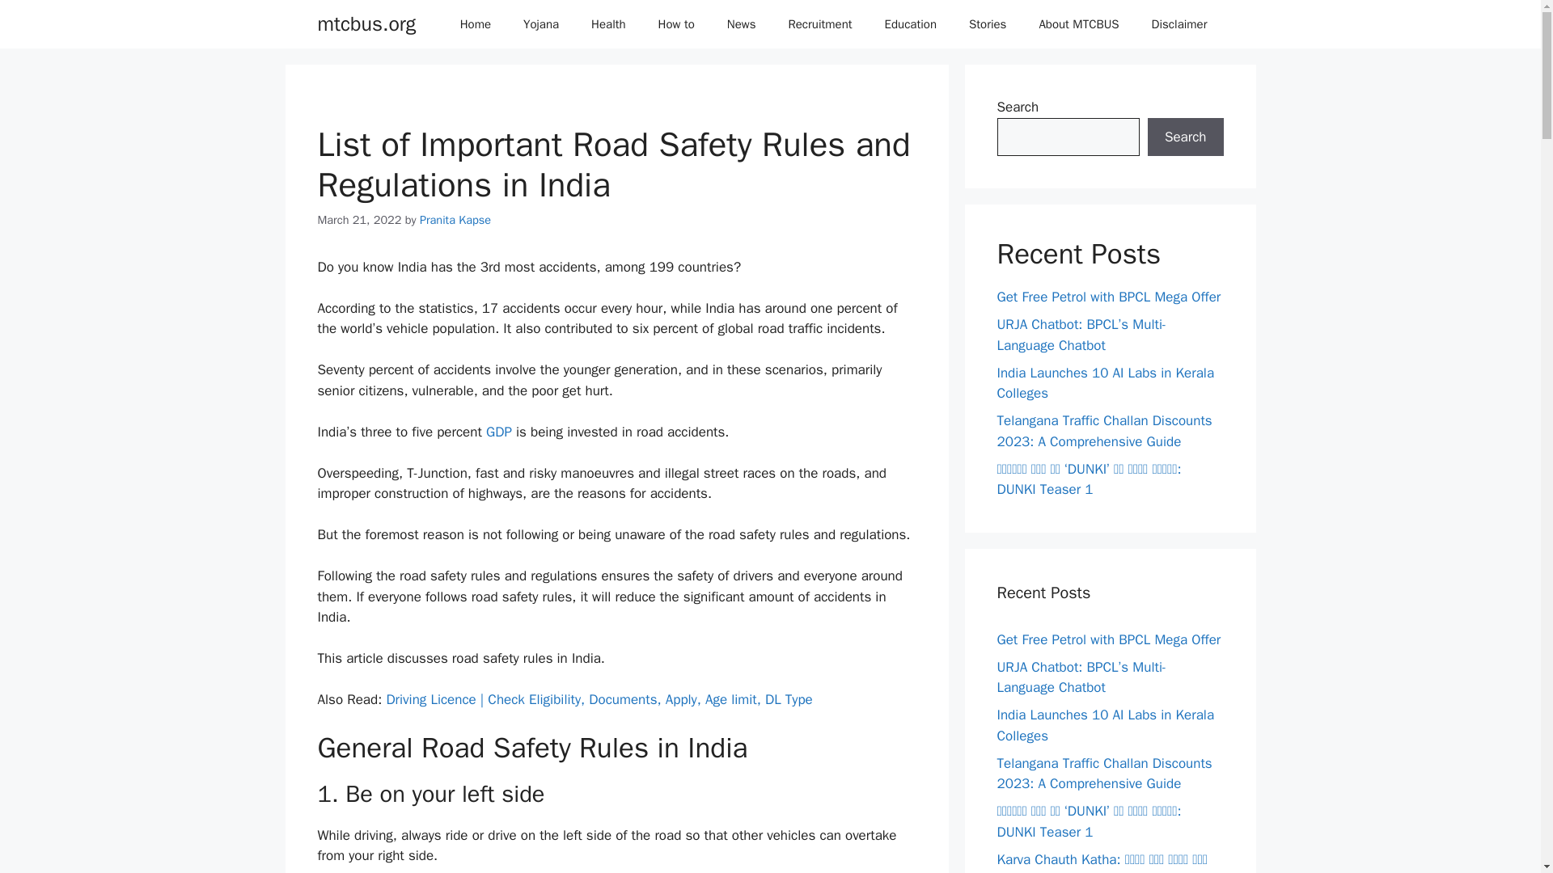 The image size is (1553, 873). What do you see at coordinates (1105, 382) in the screenshot?
I see `India Launches 10 AI Labs in Kerala Colleges` at bounding box center [1105, 382].